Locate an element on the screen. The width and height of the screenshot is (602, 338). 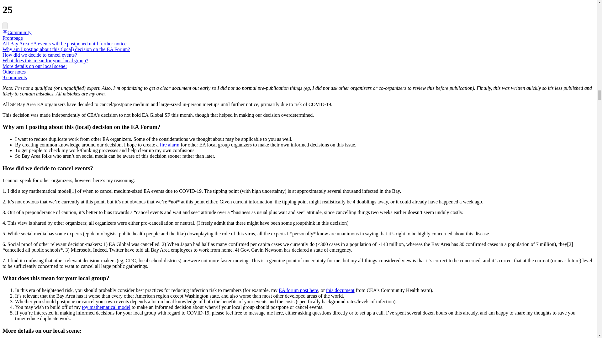
Other notes is located at coordinates (14, 72).